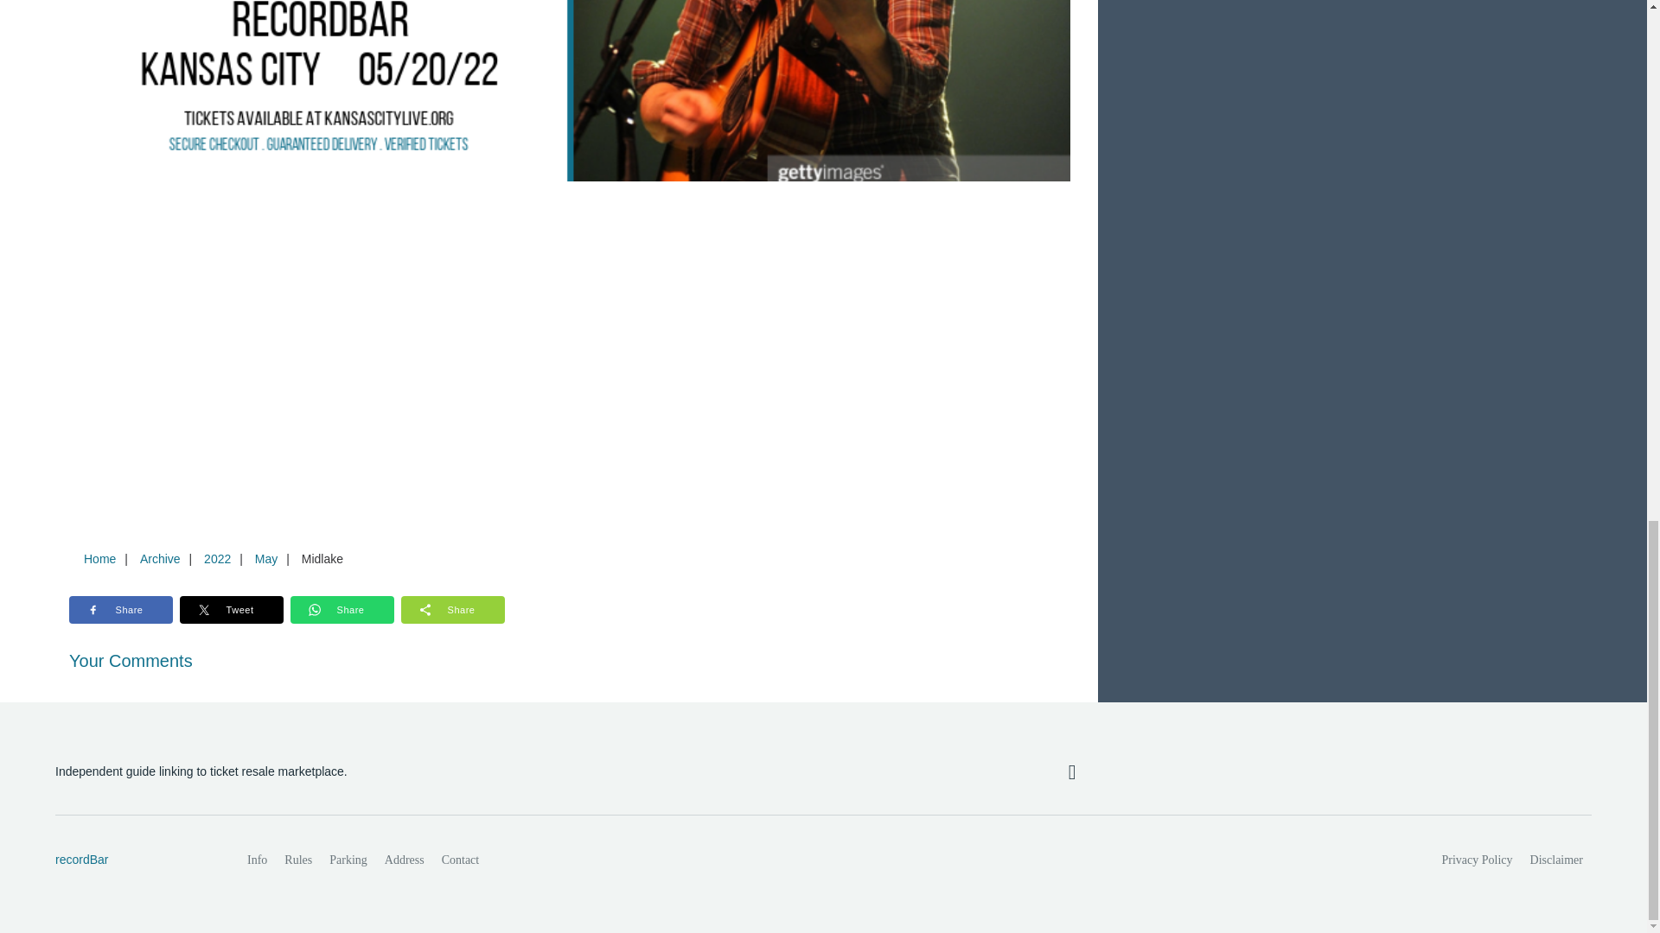 The image size is (1660, 933). Describe the element at coordinates (99, 558) in the screenshot. I see `Home` at that location.